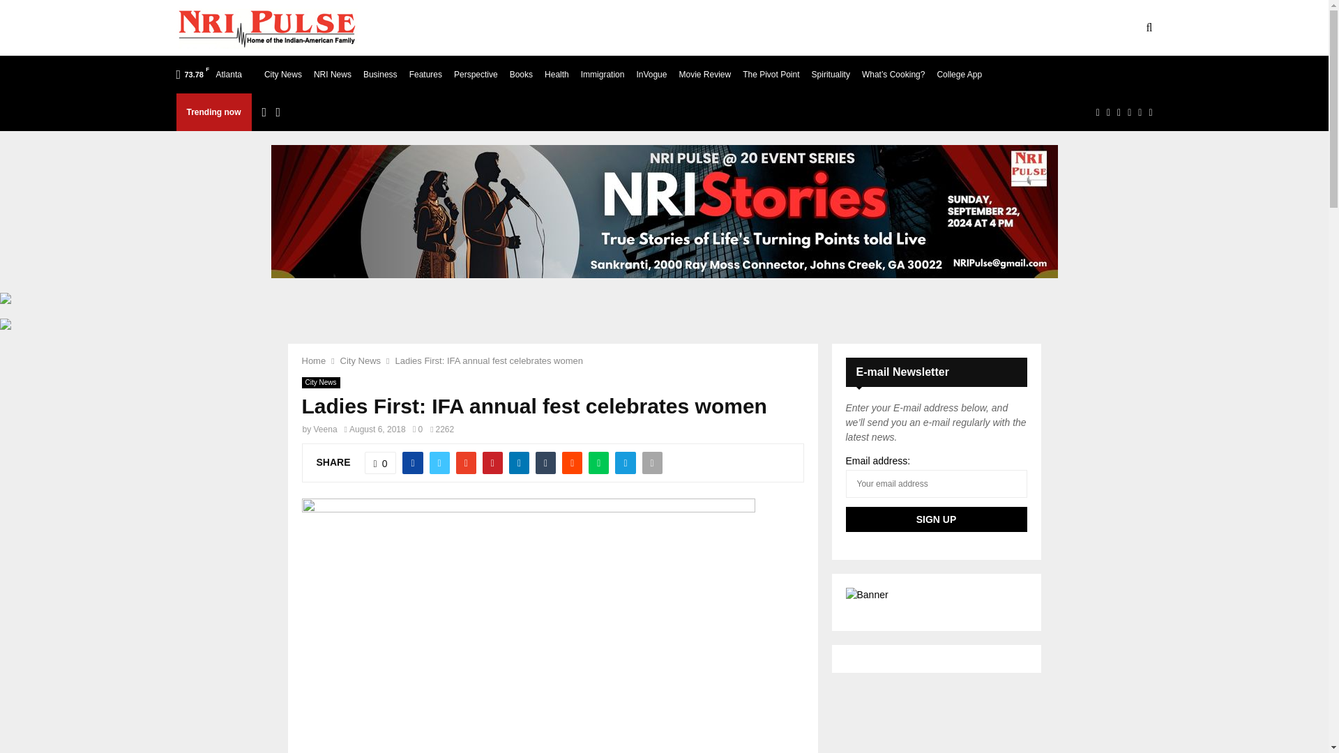 The width and height of the screenshot is (1339, 753). Describe the element at coordinates (869, 28) in the screenshot. I see `CROWDFUNDERS 2023` at that location.